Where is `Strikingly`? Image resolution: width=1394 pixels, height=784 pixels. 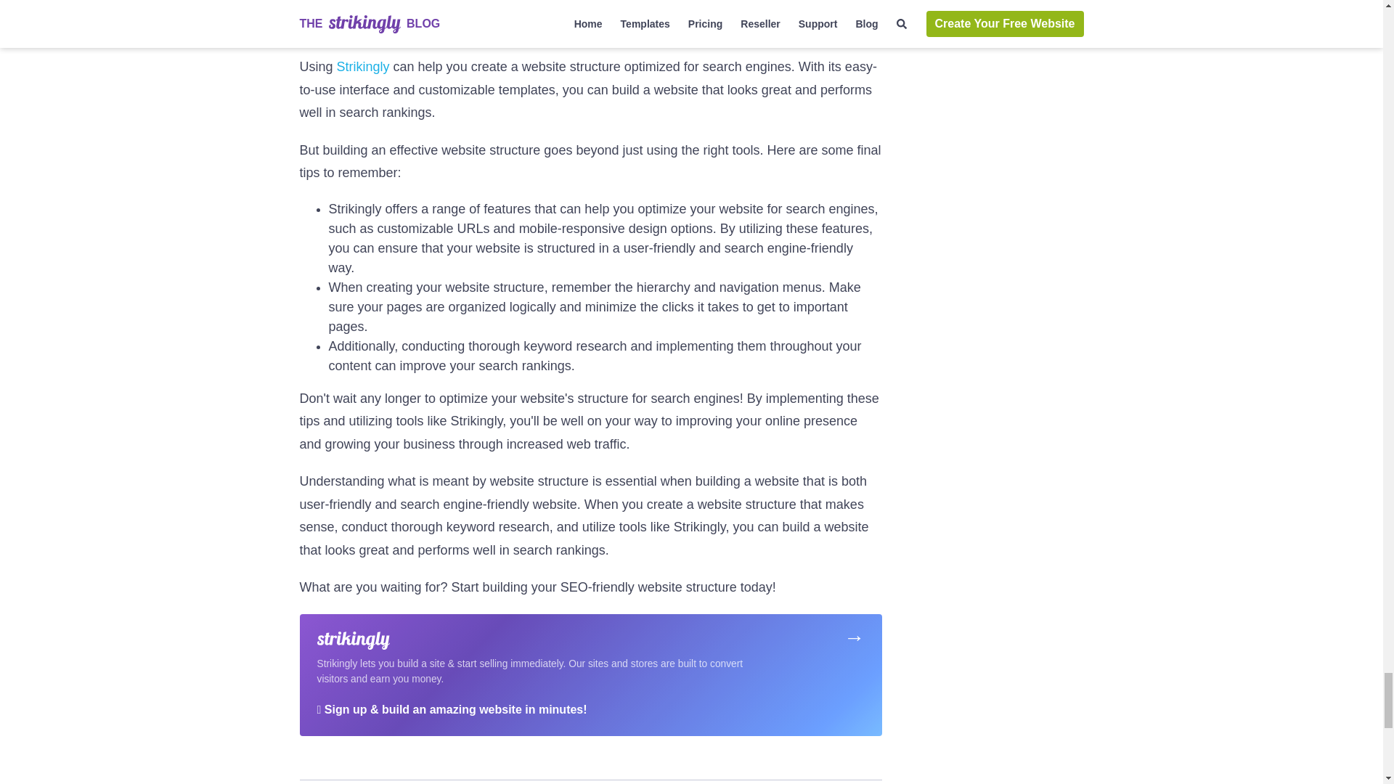 Strikingly is located at coordinates (363, 67).